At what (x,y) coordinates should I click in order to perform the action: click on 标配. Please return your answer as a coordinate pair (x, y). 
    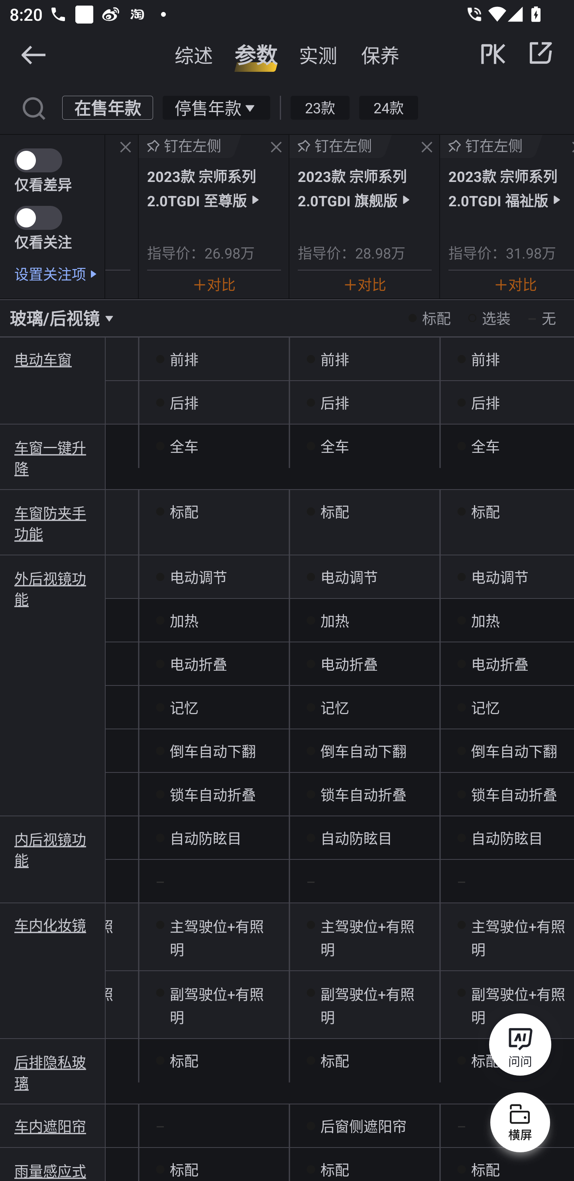
    Looking at the image, I should click on (364, 1164).